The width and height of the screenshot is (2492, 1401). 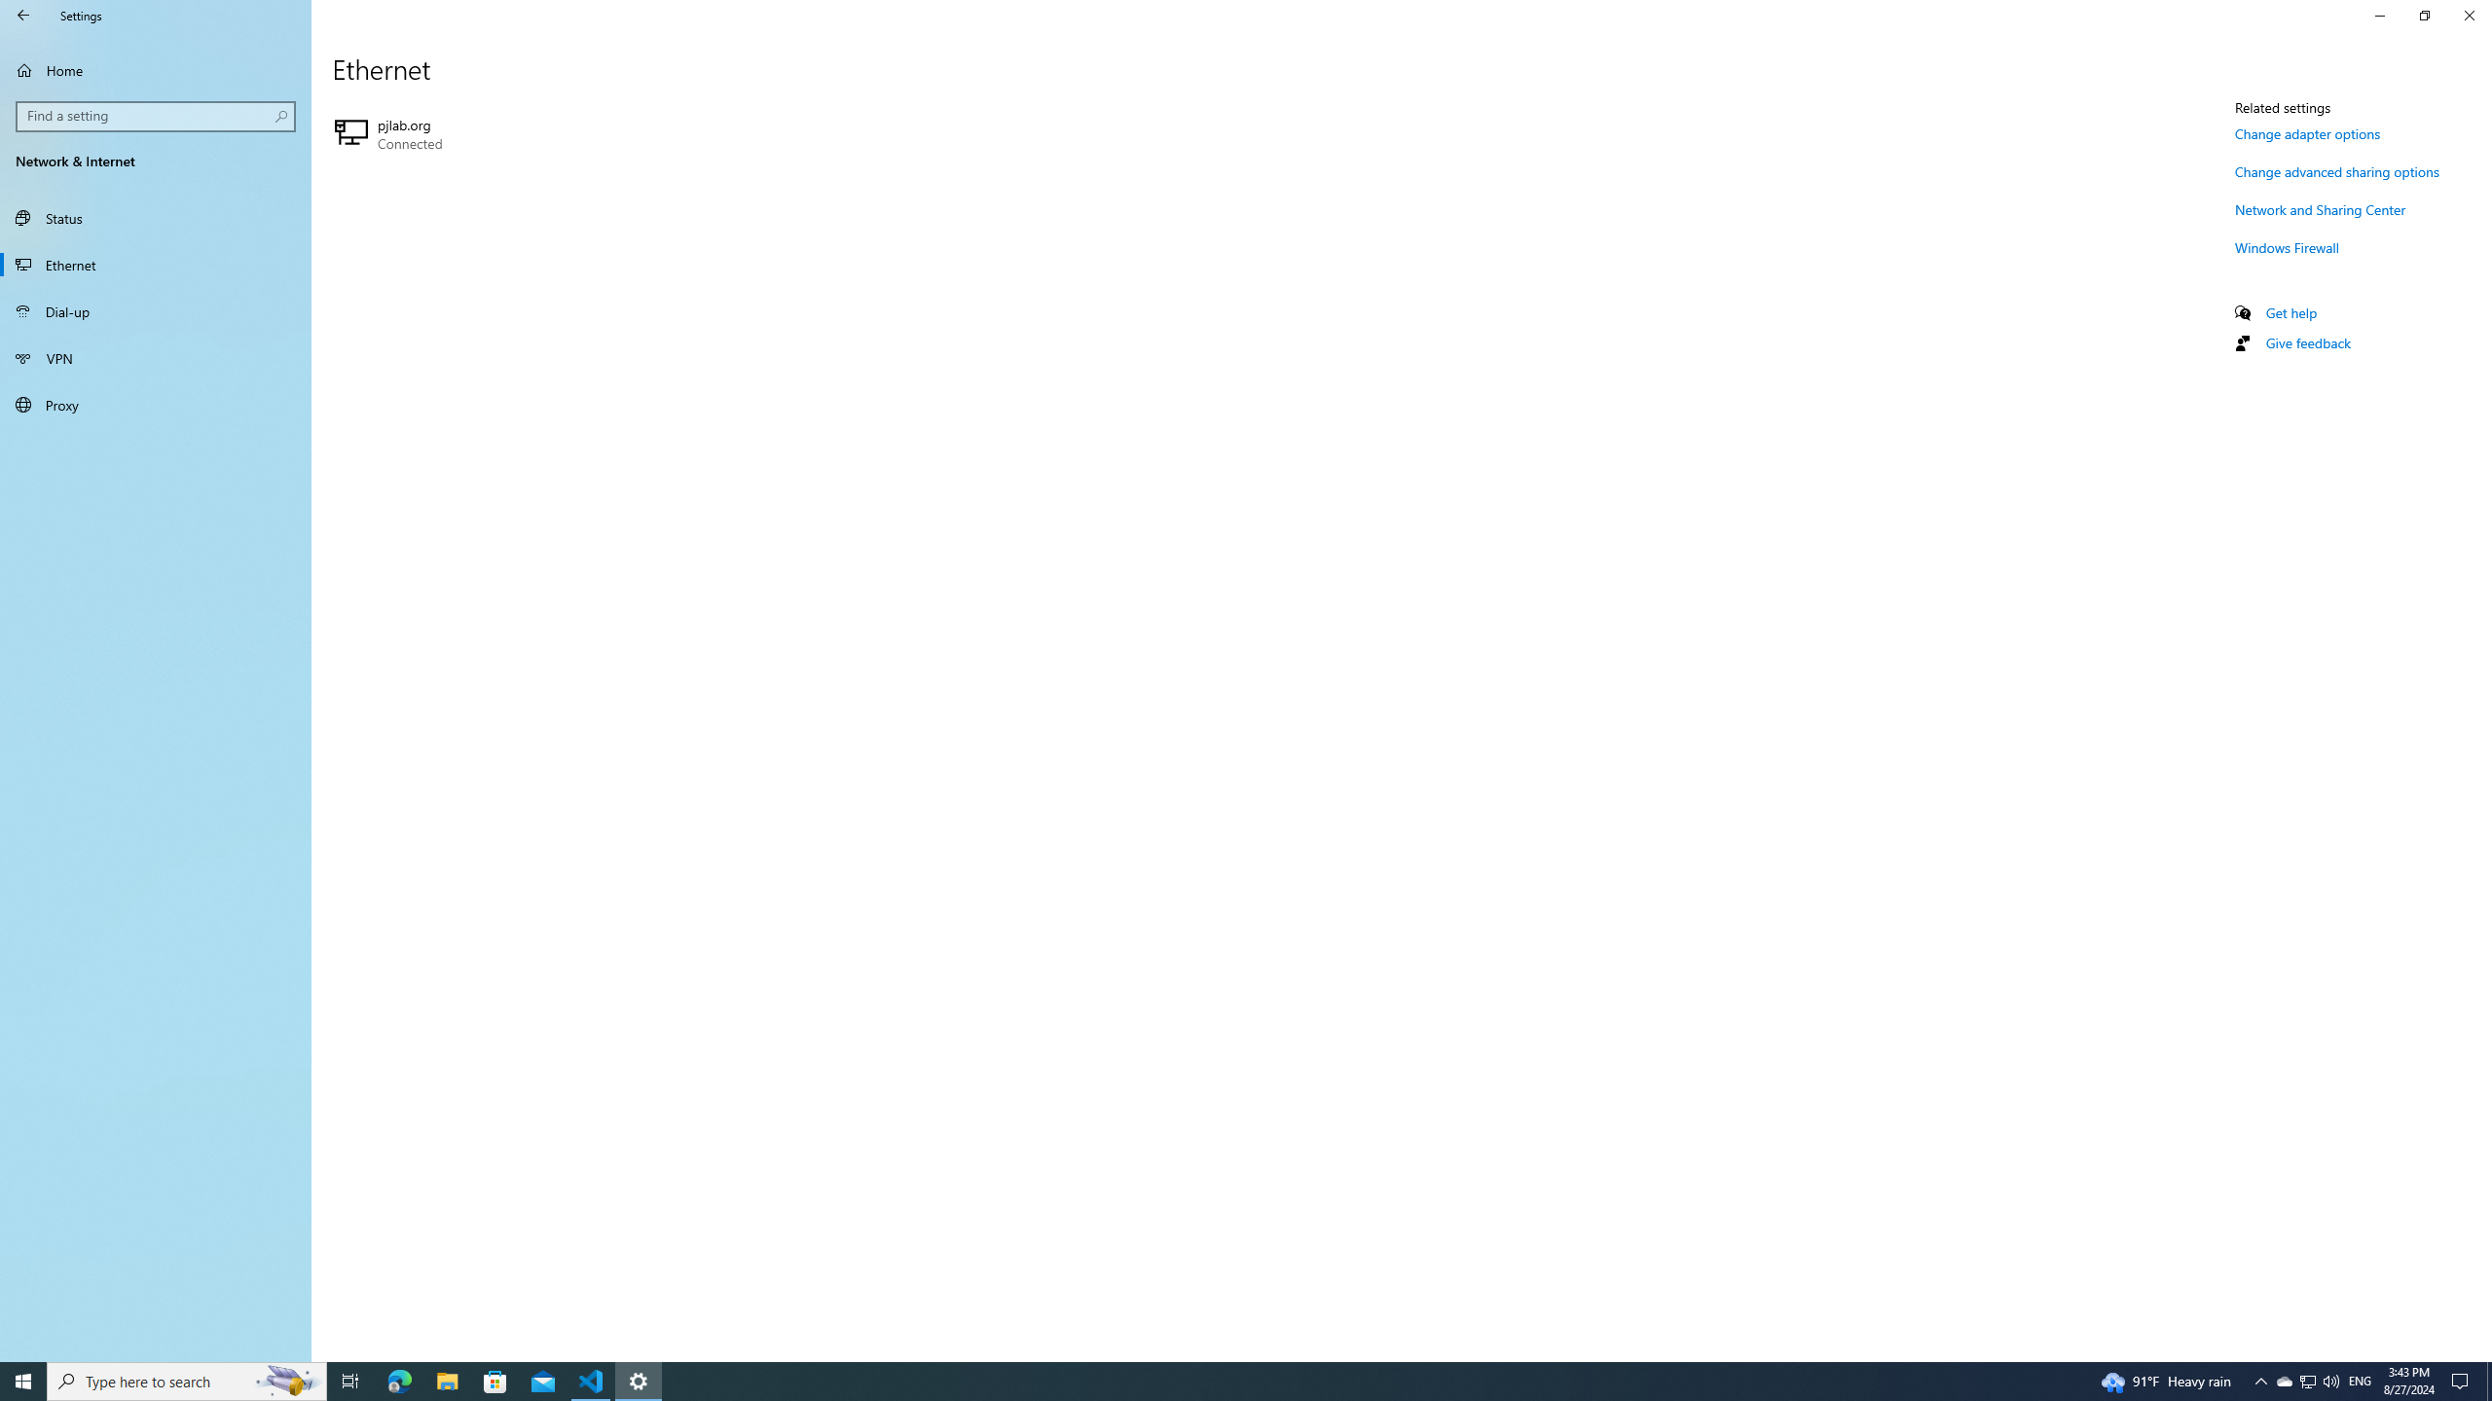 What do you see at coordinates (2379, 16) in the screenshot?
I see `Minimize Settings` at bounding box center [2379, 16].